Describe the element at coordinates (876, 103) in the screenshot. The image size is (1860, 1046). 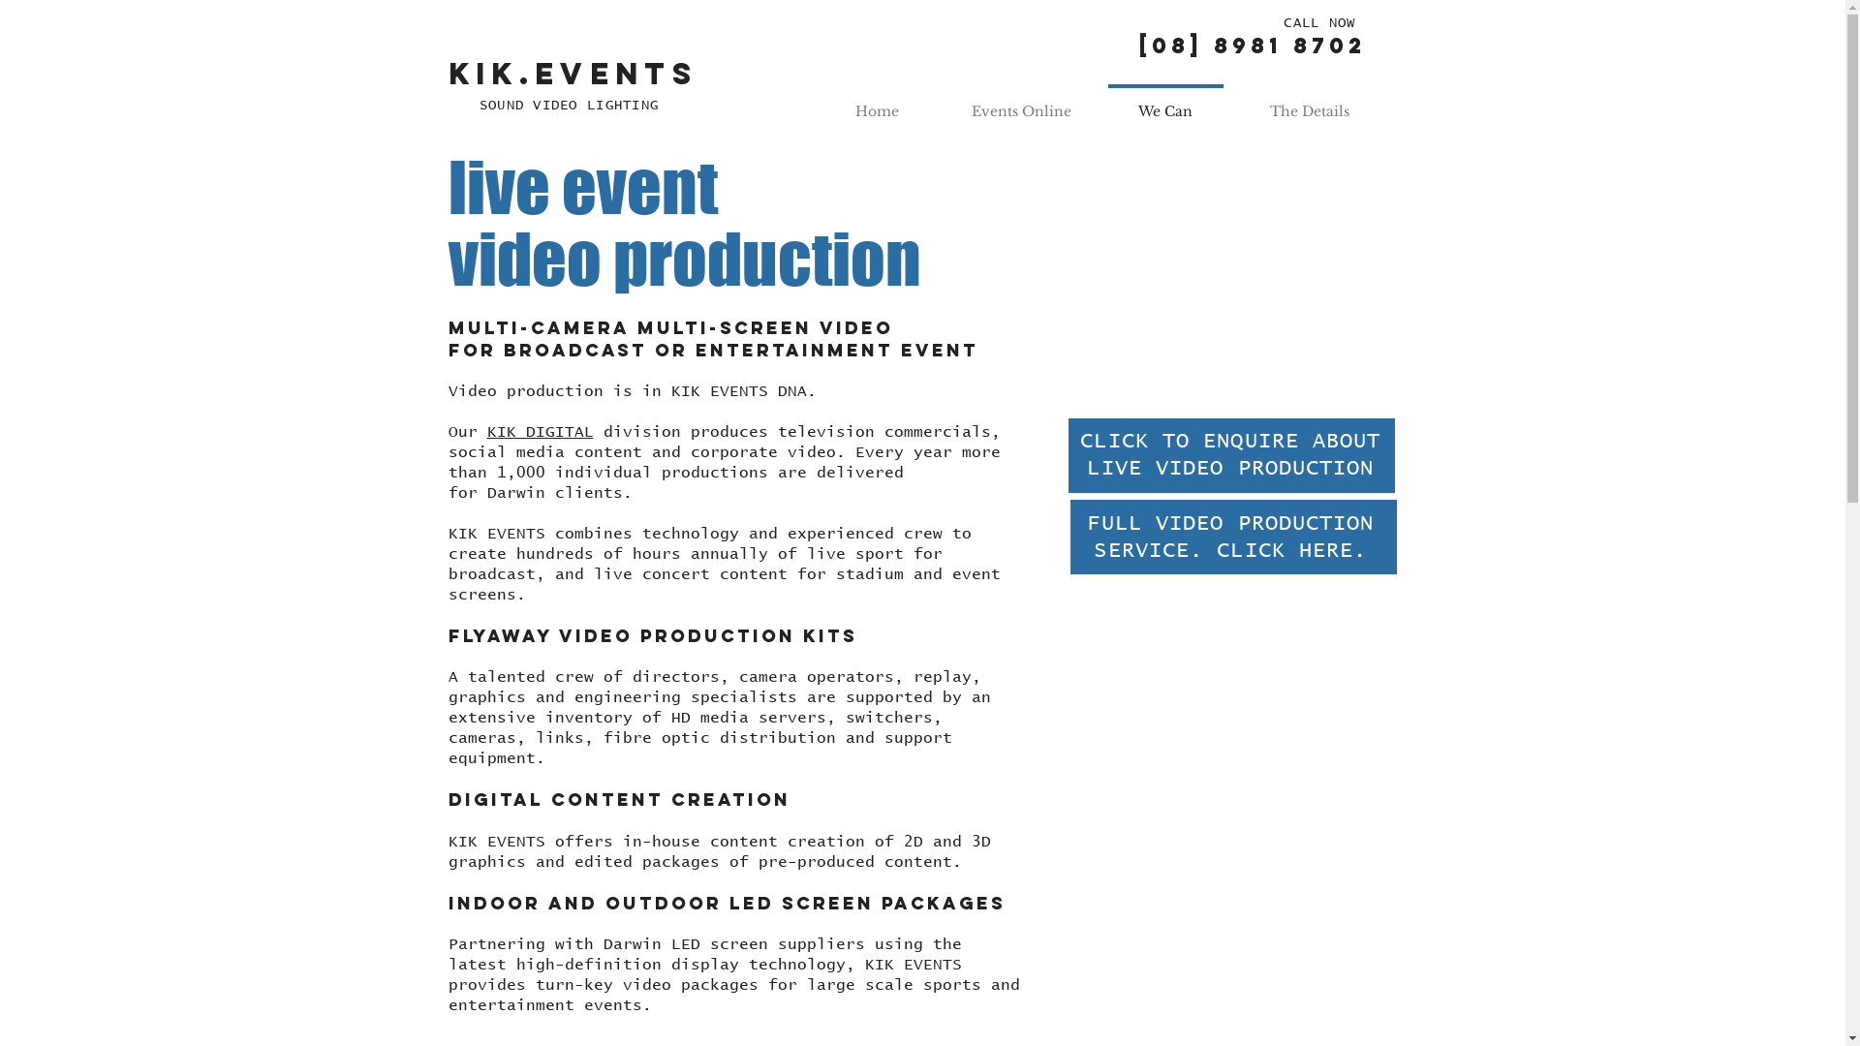
I see `Home` at that location.